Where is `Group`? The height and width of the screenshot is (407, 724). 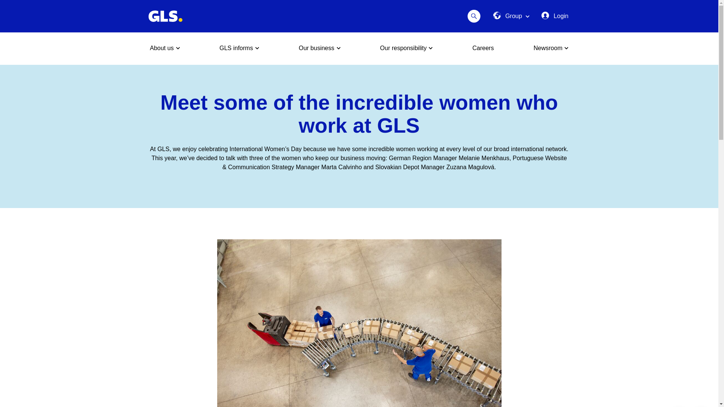
Group is located at coordinates (511, 16).